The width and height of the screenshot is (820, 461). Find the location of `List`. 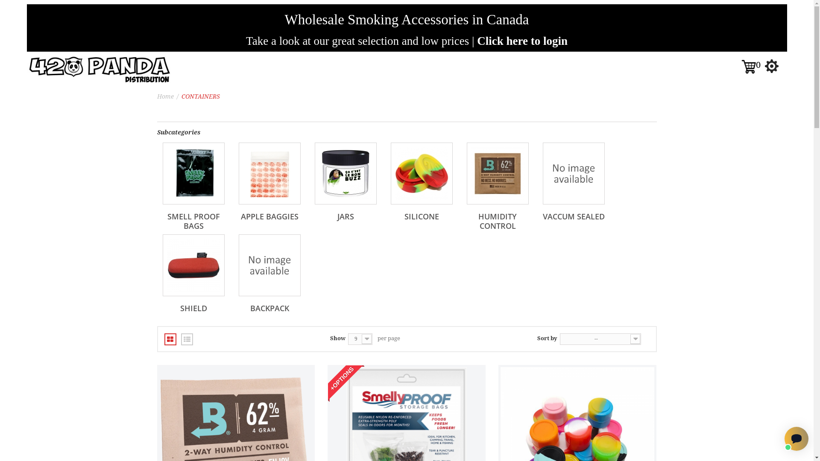

List is located at coordinates (187, 339).